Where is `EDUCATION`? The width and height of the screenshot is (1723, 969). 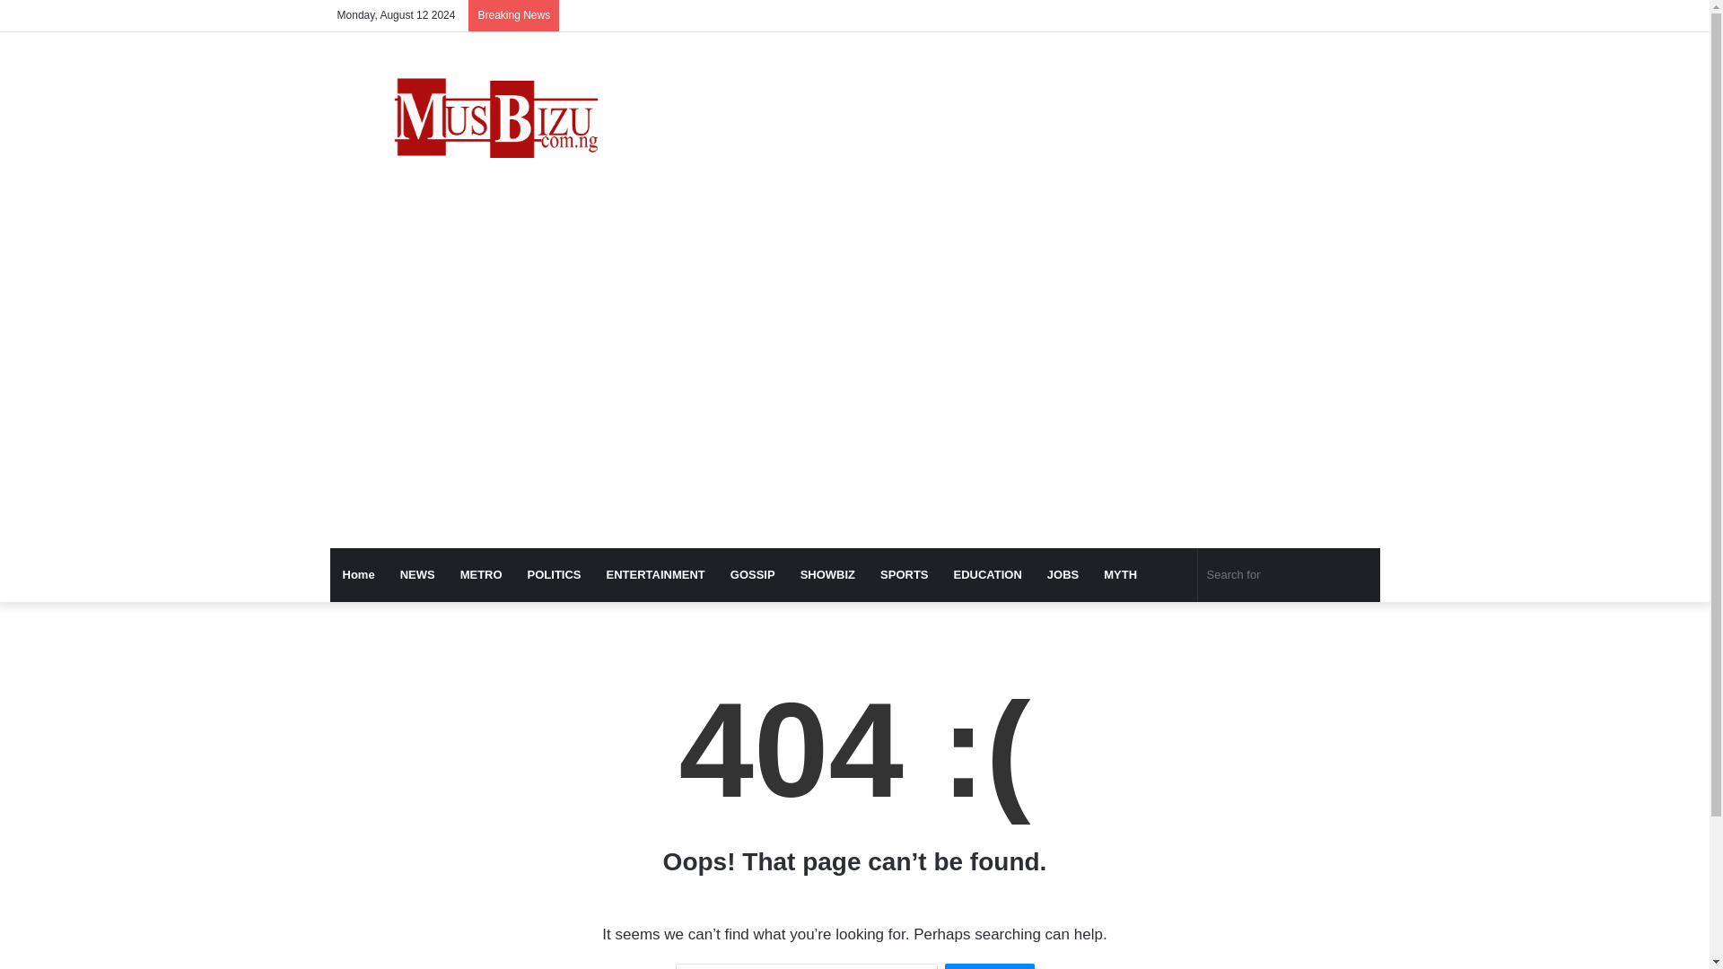
EDUCATION is located at coordinates (987, 574).